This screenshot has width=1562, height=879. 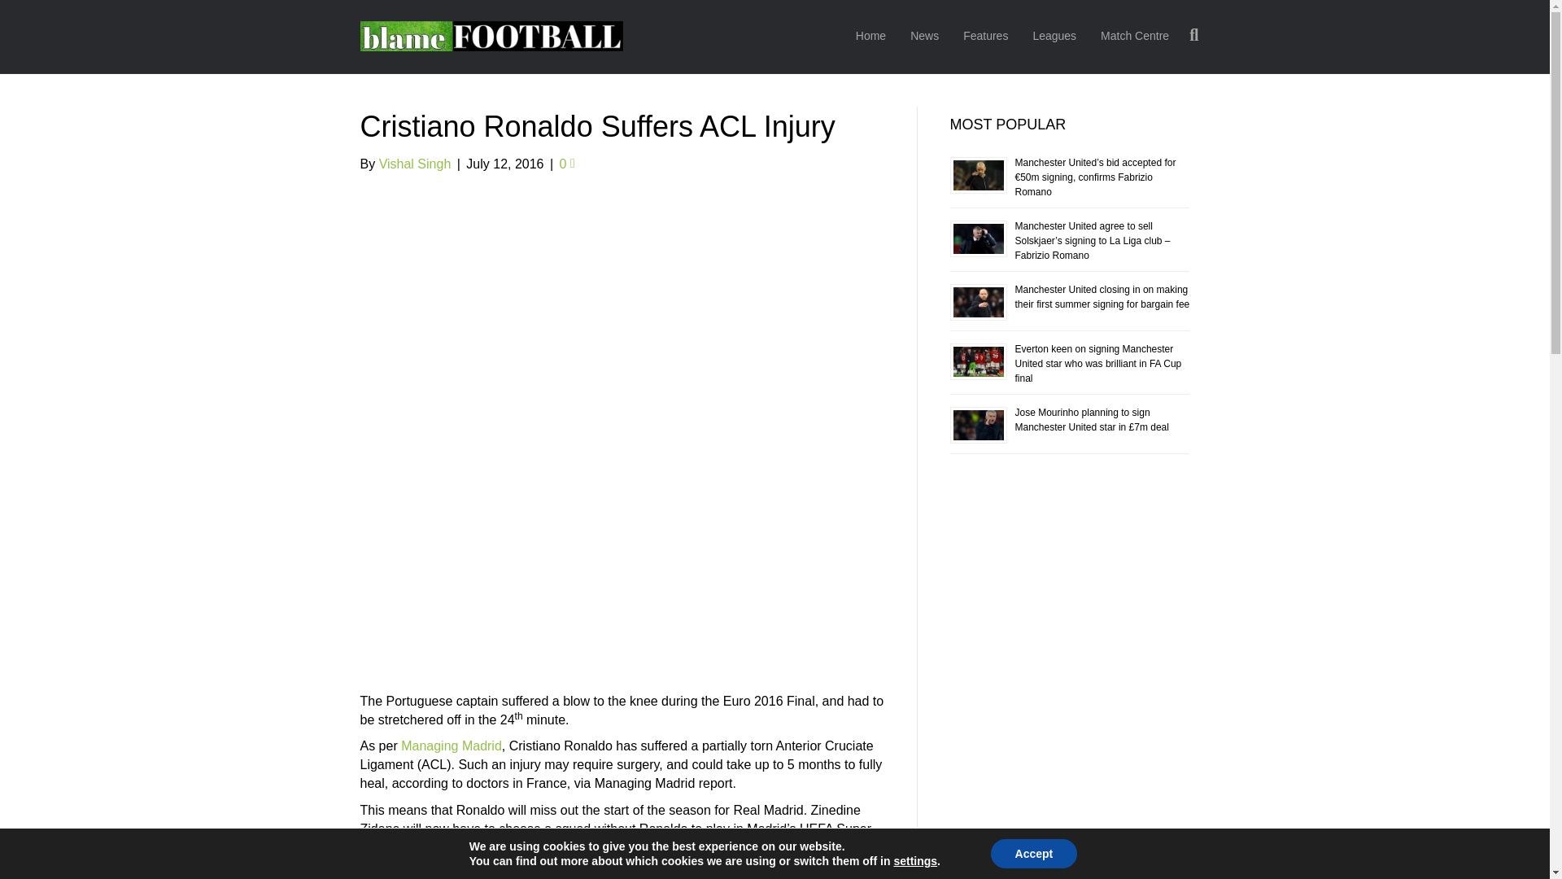 What do you see at coordinates (1054, 37) in the screenshot?
I see `Leagues` at bounding box center [1054, 37].